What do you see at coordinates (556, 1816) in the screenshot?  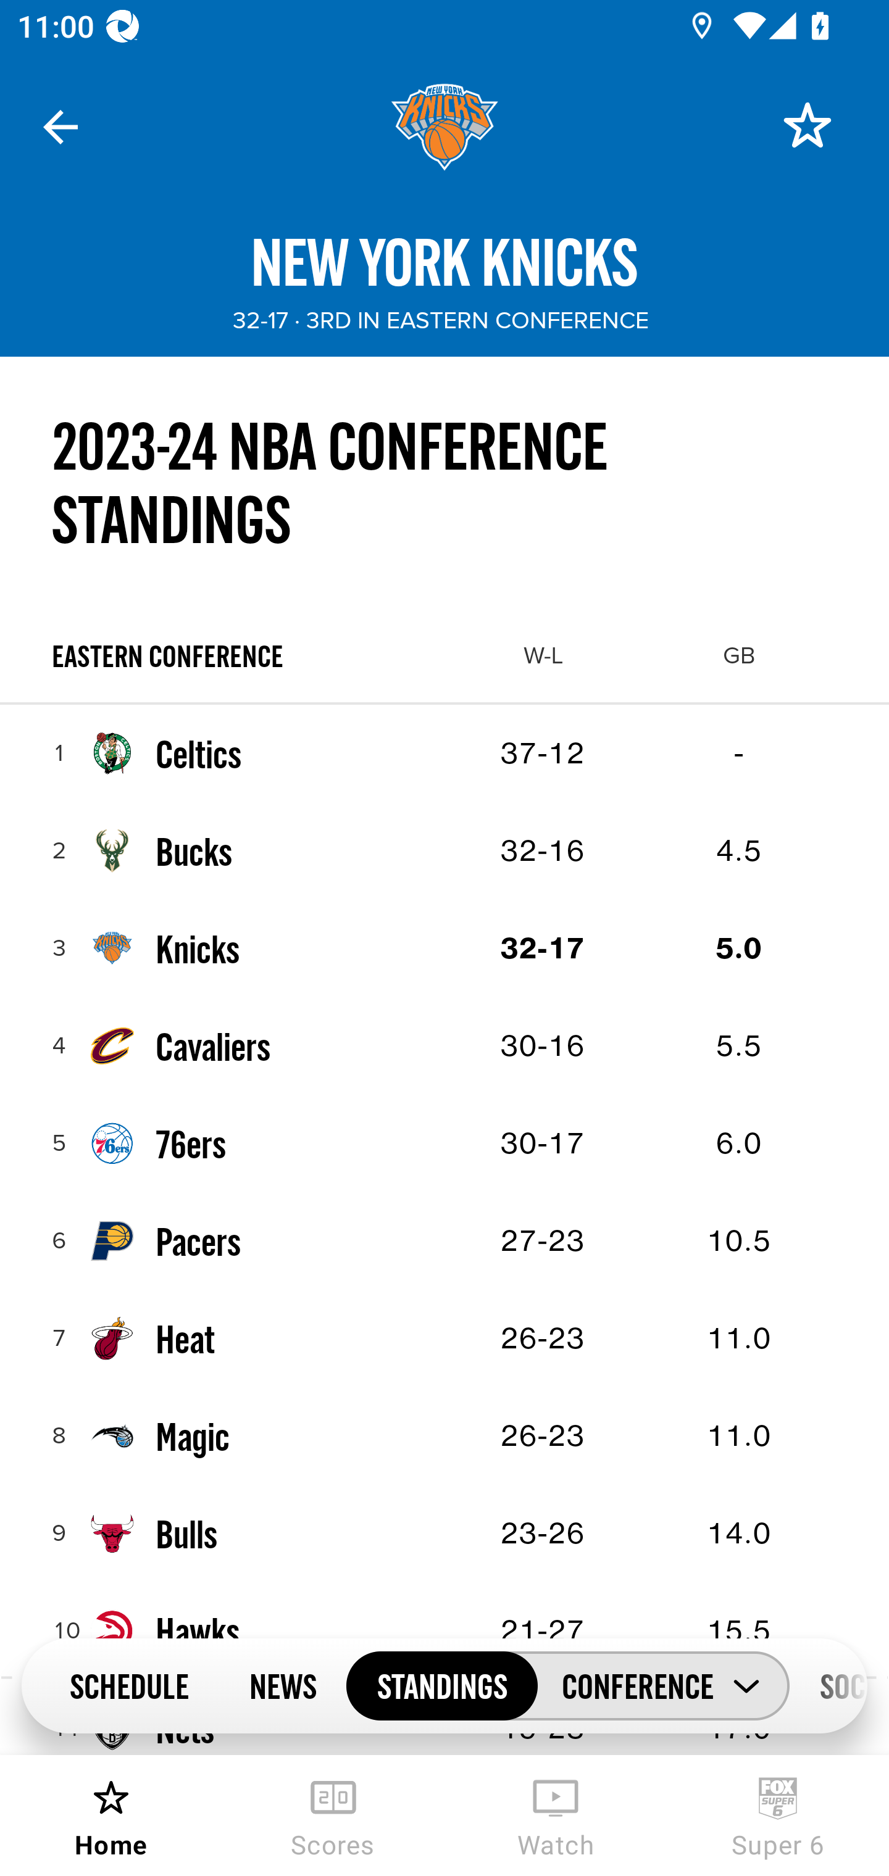 I see `Watch` at bounding box center [556, 1816].